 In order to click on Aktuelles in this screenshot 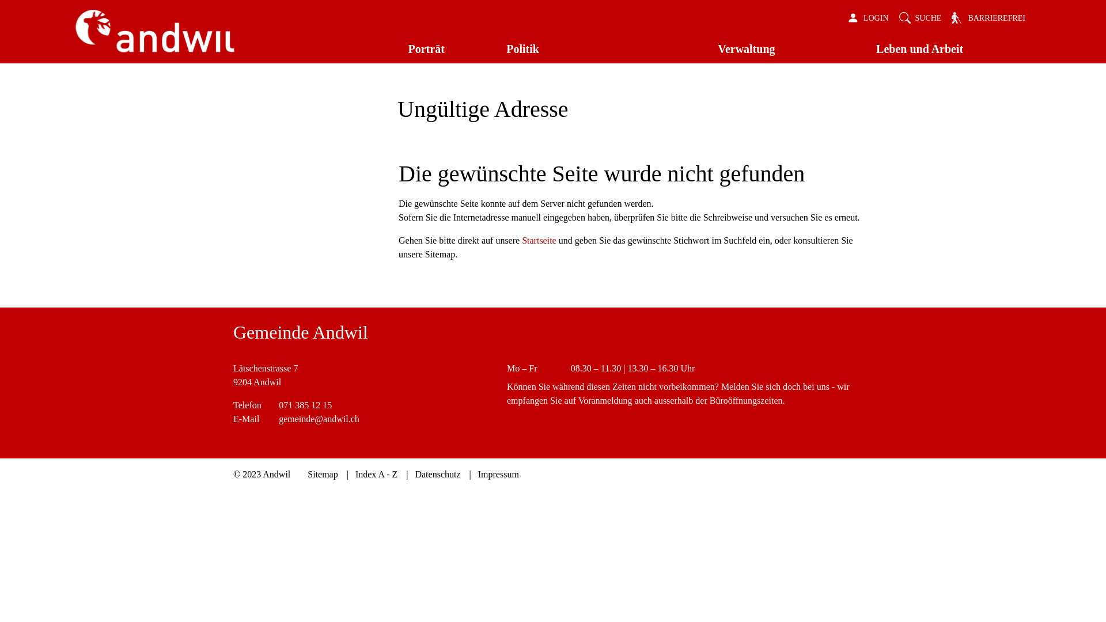, I will do `click(715, 267)`.